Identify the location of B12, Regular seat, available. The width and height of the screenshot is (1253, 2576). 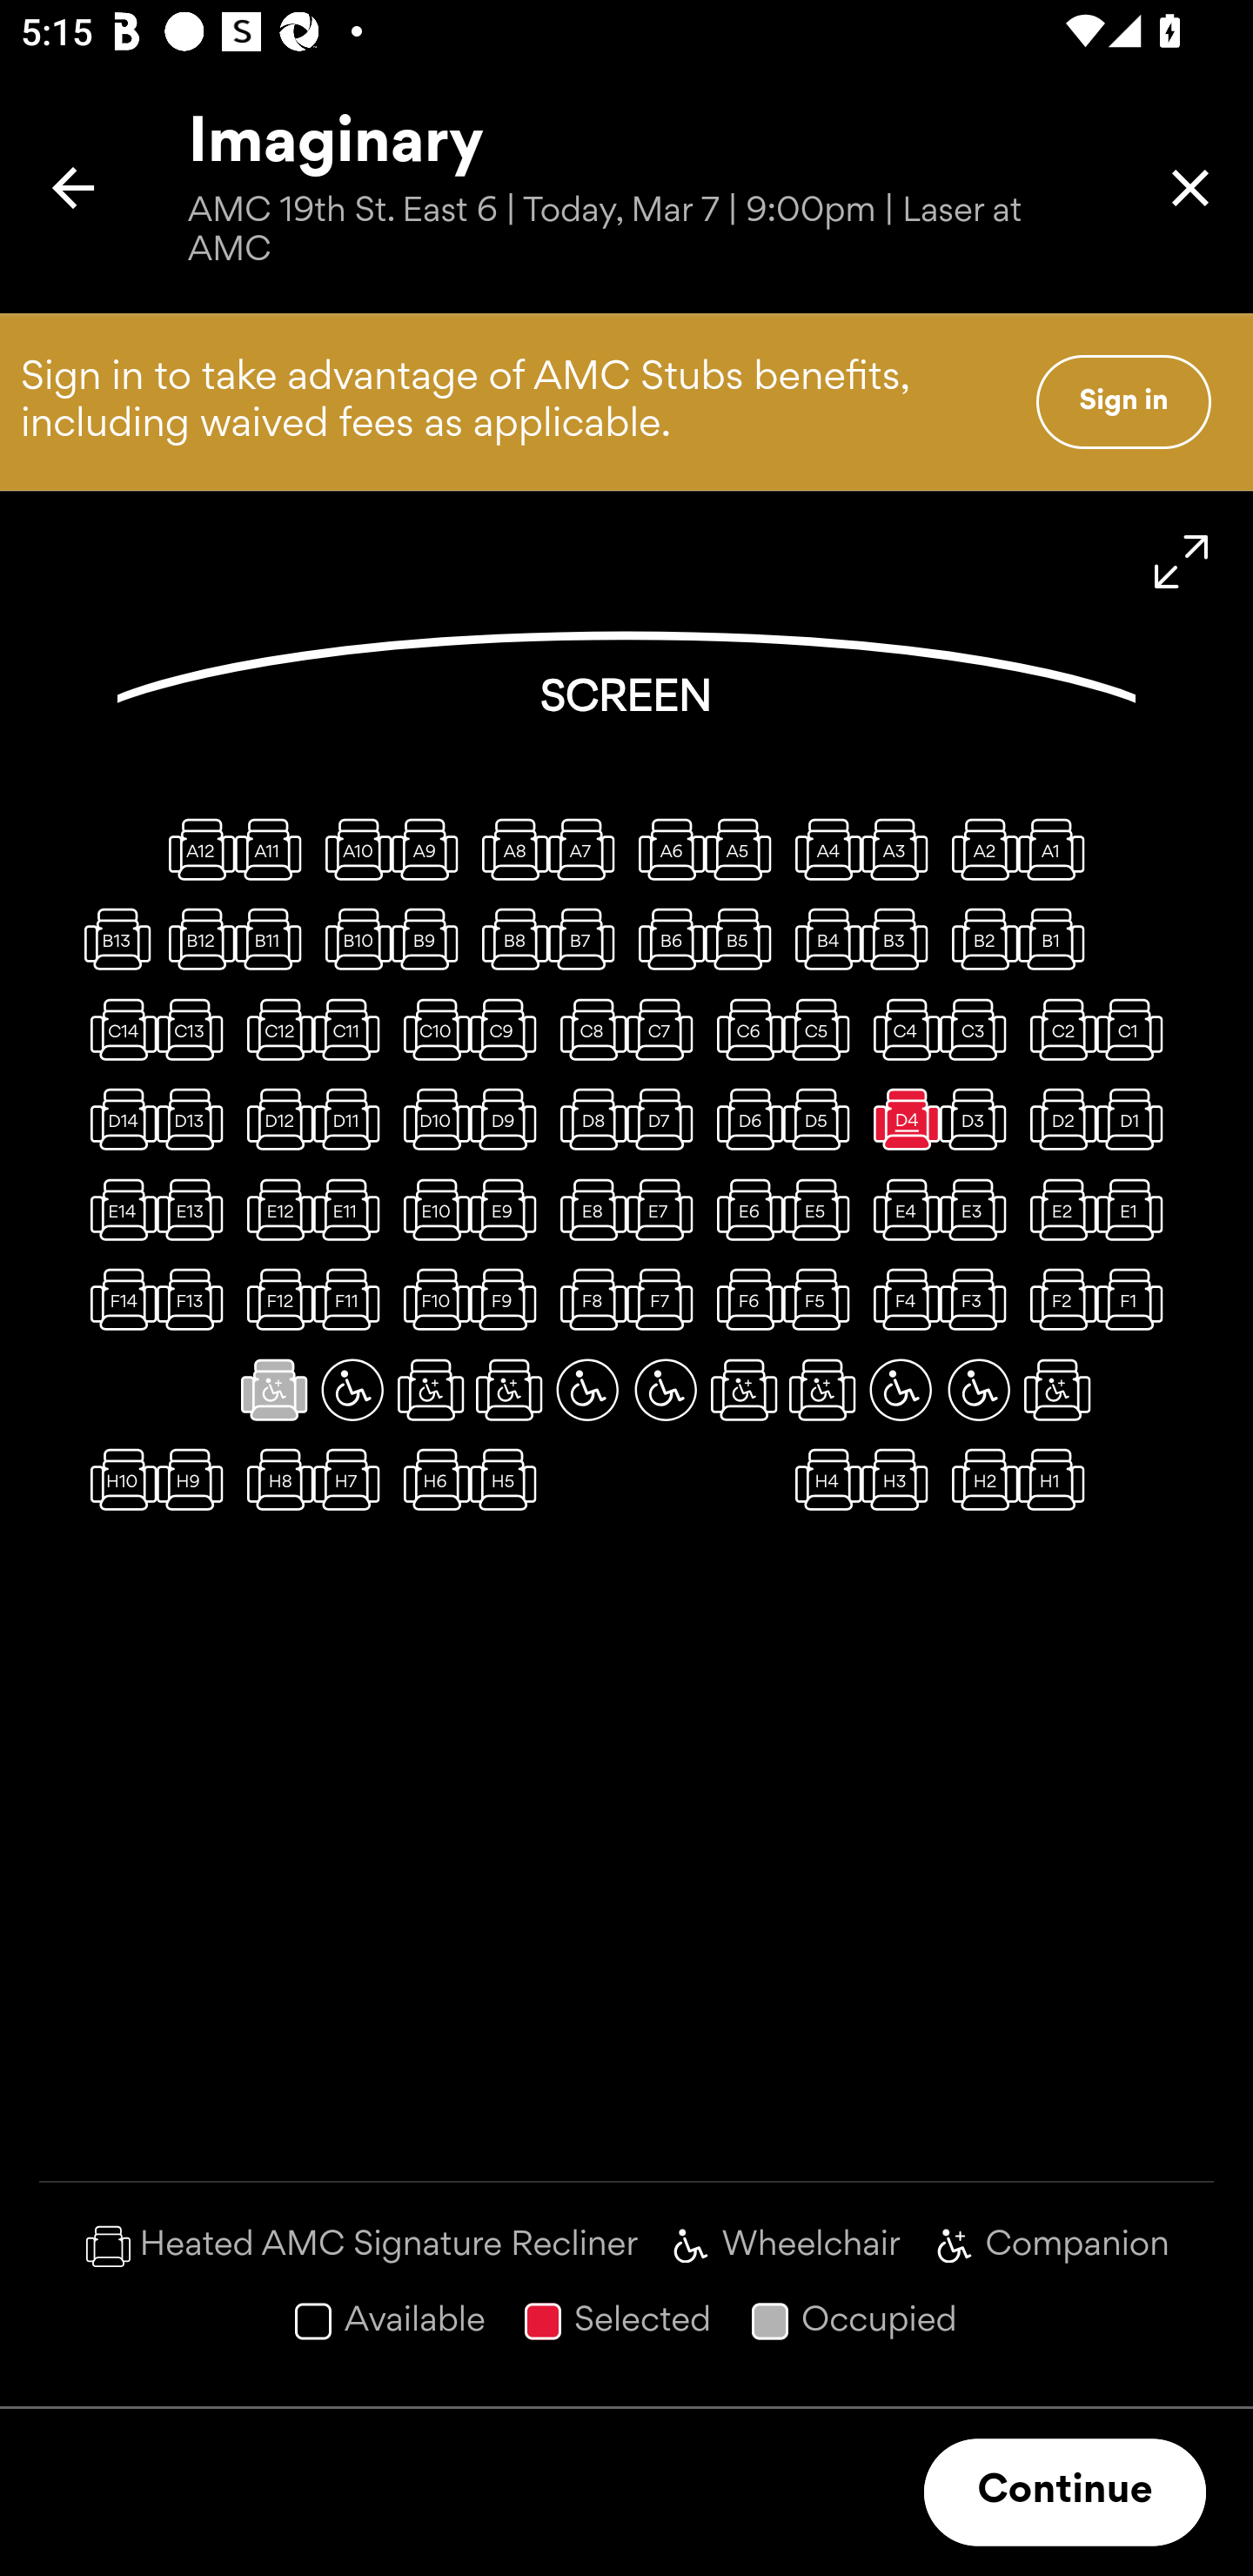
(196, 938).